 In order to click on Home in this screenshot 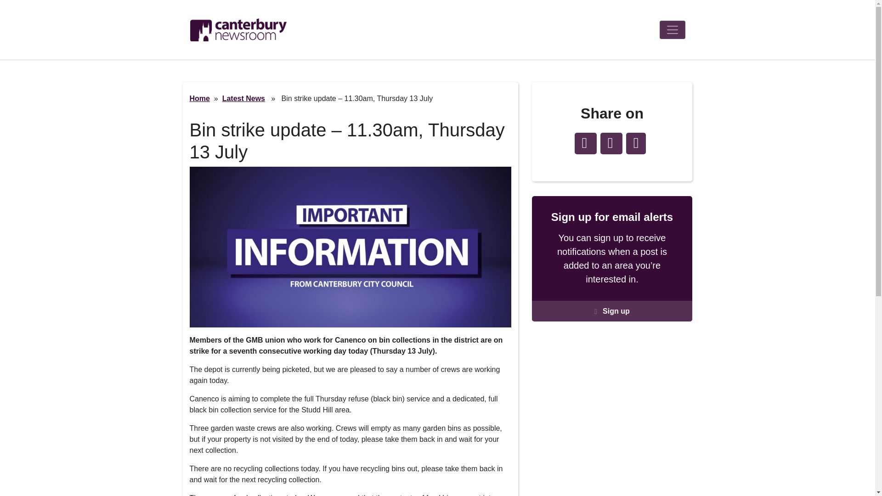, I will do `click(199, 98)`.